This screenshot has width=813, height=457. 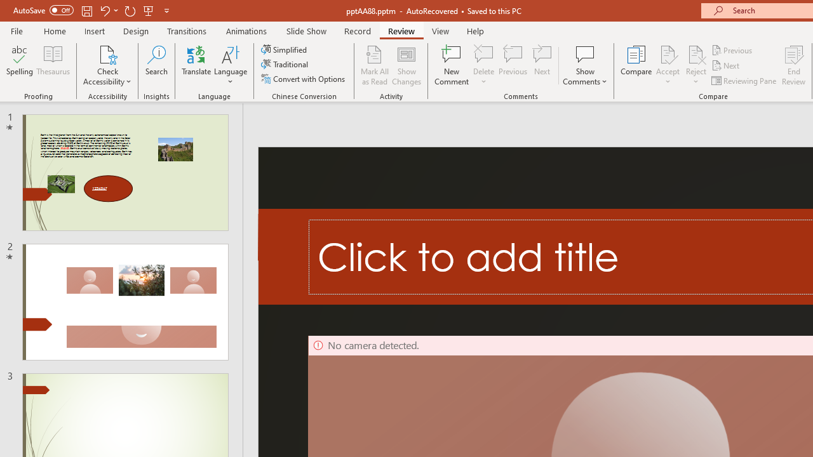 What do you see at coordinates (668, 65) in the screenshot?
I see `Accept` at bounding box center [668, 65].